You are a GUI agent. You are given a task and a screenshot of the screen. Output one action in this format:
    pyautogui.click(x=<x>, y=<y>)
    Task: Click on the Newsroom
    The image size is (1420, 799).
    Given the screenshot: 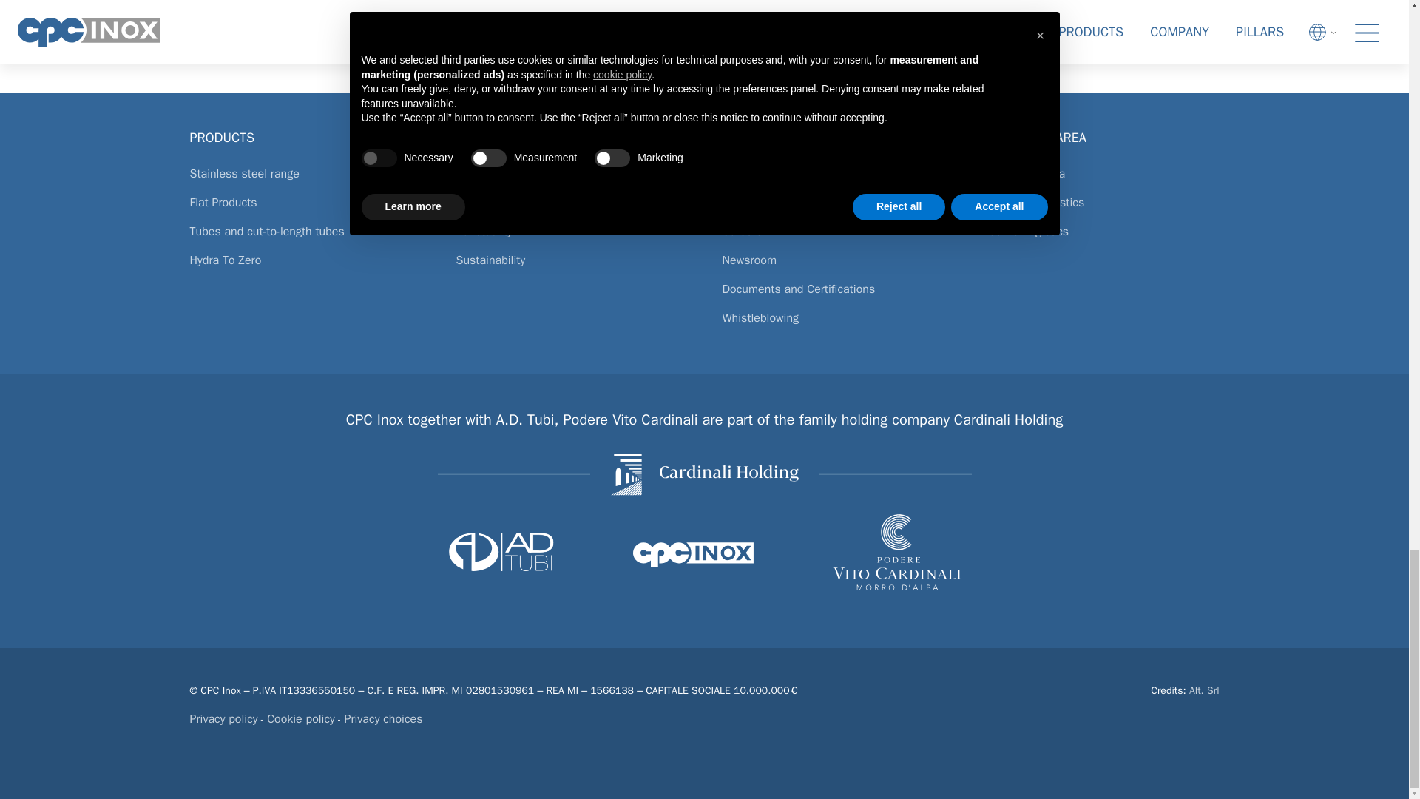 What is the action you would take?
    pyautogui.click(x=837, y=266)
    